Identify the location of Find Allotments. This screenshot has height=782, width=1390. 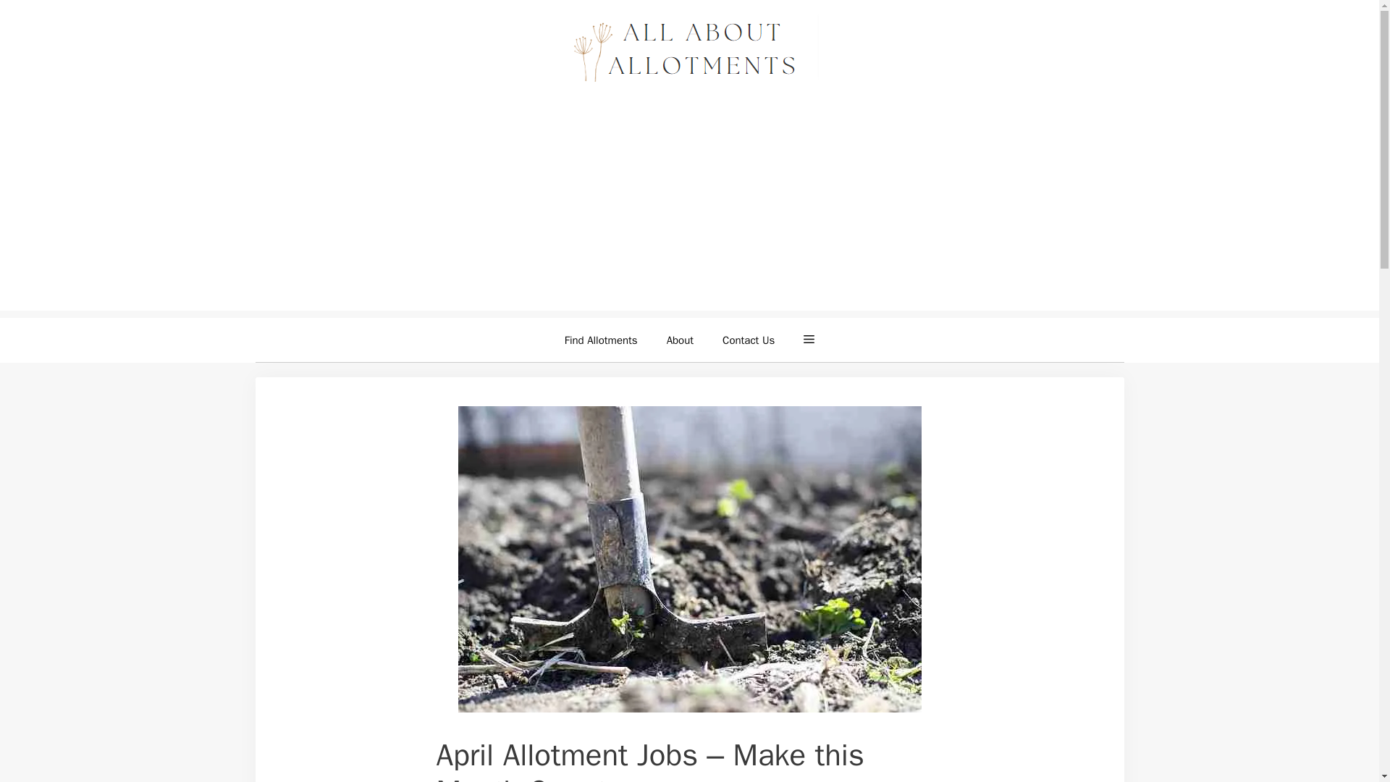
(601, 340).